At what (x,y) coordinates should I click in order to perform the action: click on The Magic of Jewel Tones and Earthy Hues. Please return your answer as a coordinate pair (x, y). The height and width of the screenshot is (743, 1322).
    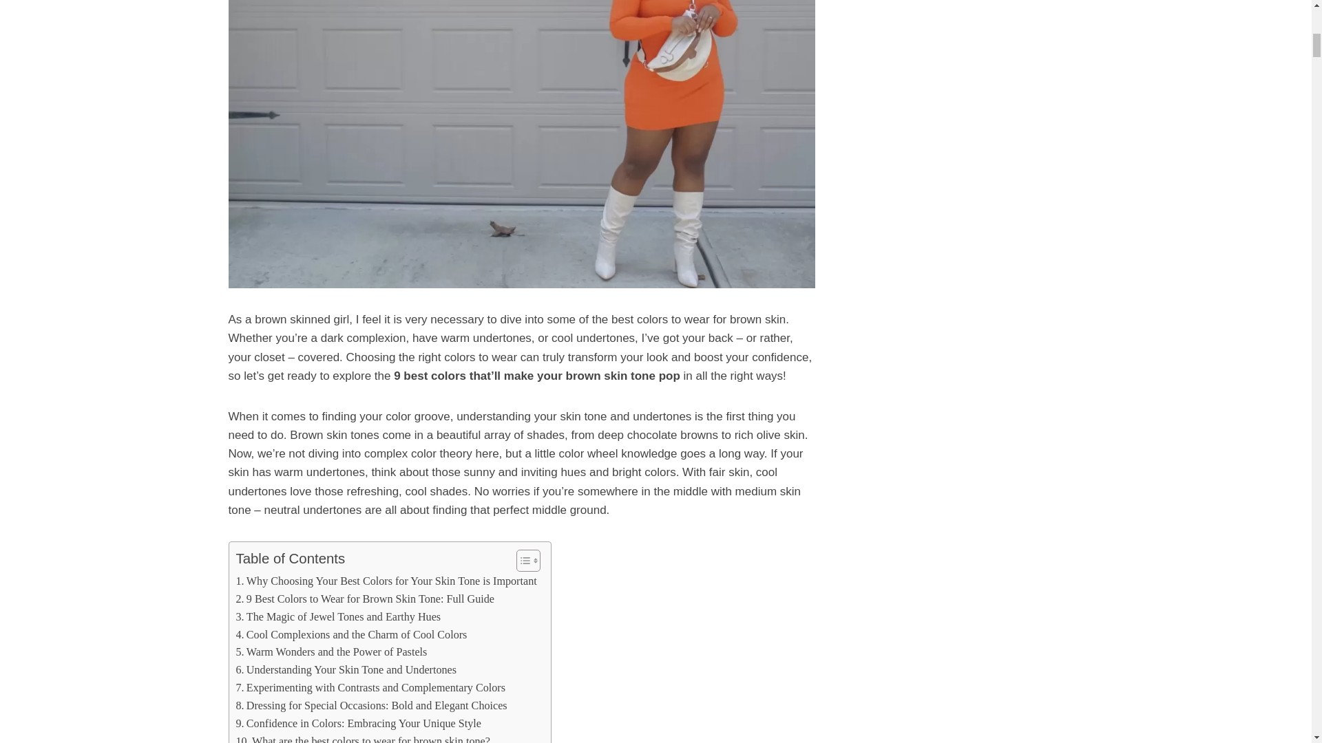
    Looking at the image, I should click on (337, 617).